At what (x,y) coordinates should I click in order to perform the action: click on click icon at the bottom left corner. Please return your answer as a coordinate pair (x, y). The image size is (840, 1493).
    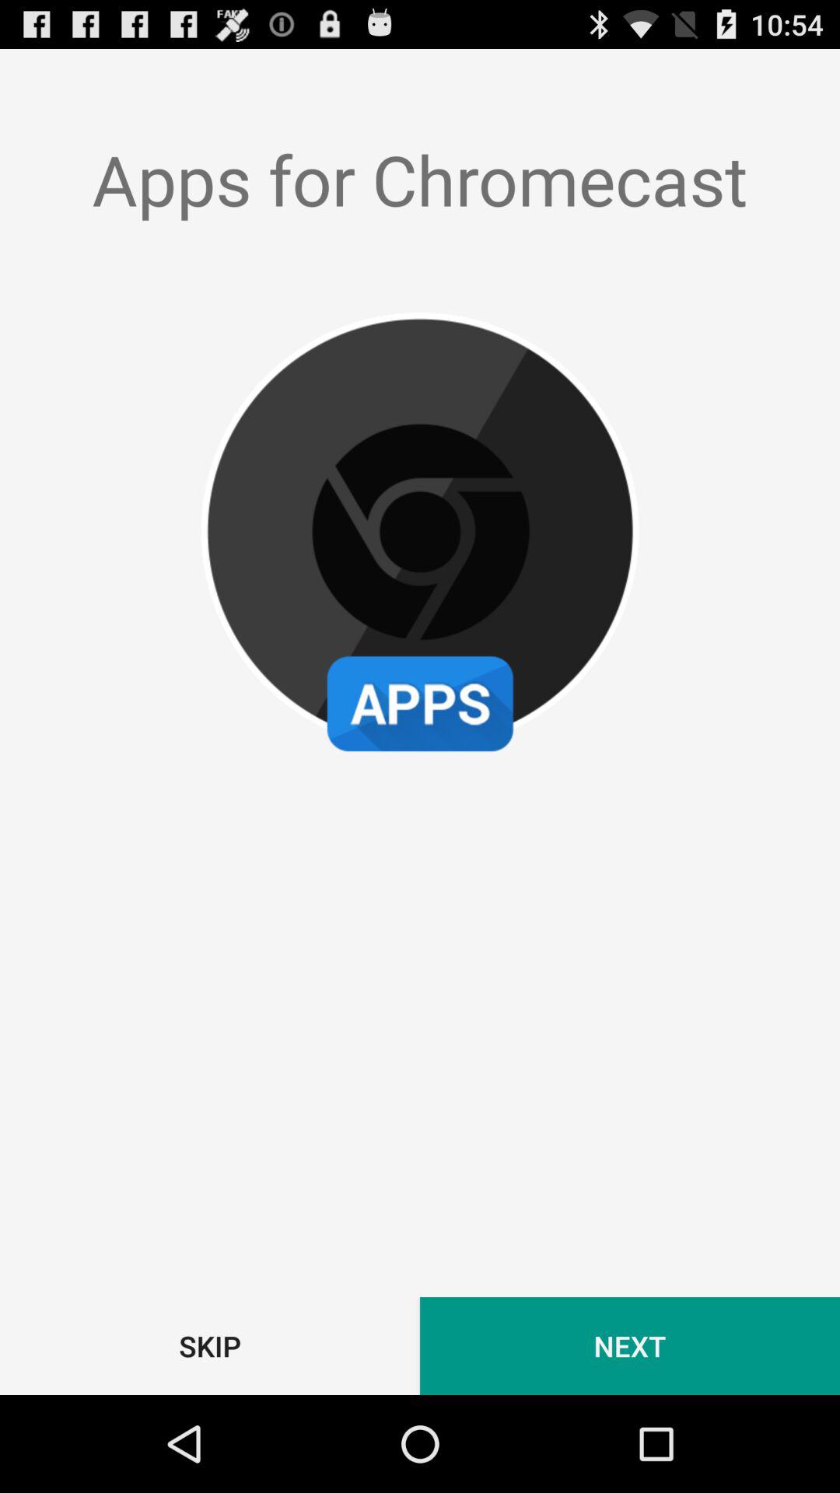
    Looking at the image, I should click on (210, 1345).